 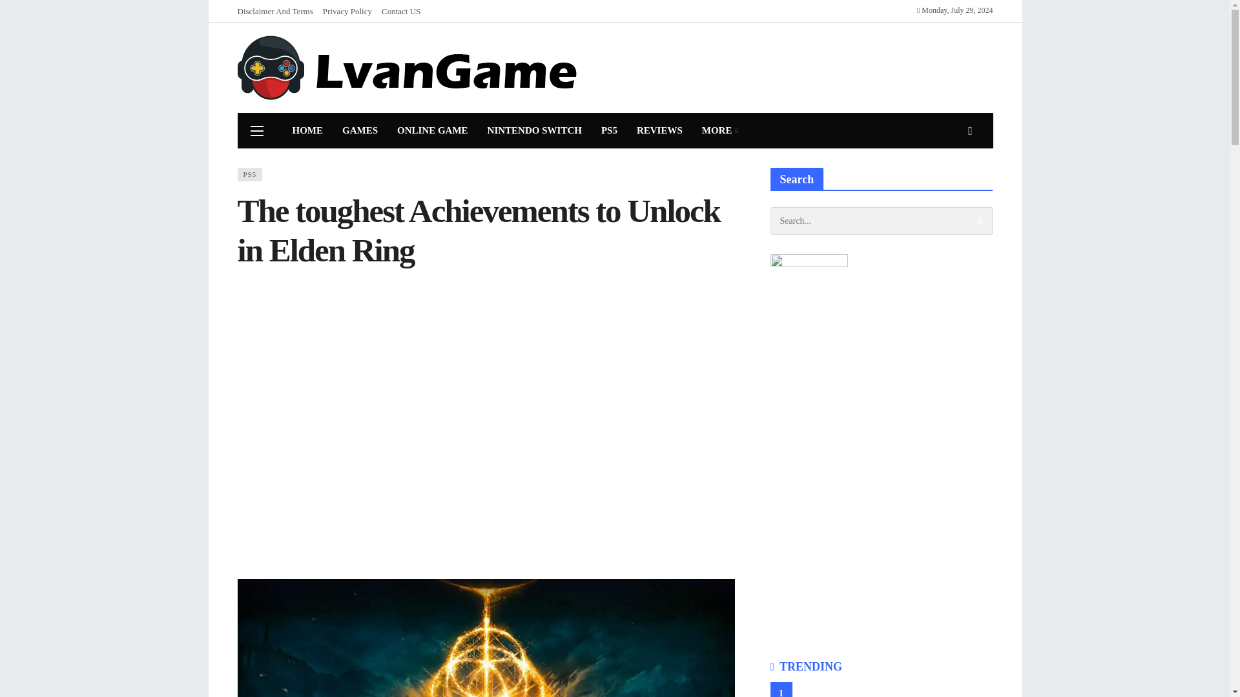 What do you see at coordinates (609, 130) in the screenshot?
I see `PS5` at bounding box center [609, 130].